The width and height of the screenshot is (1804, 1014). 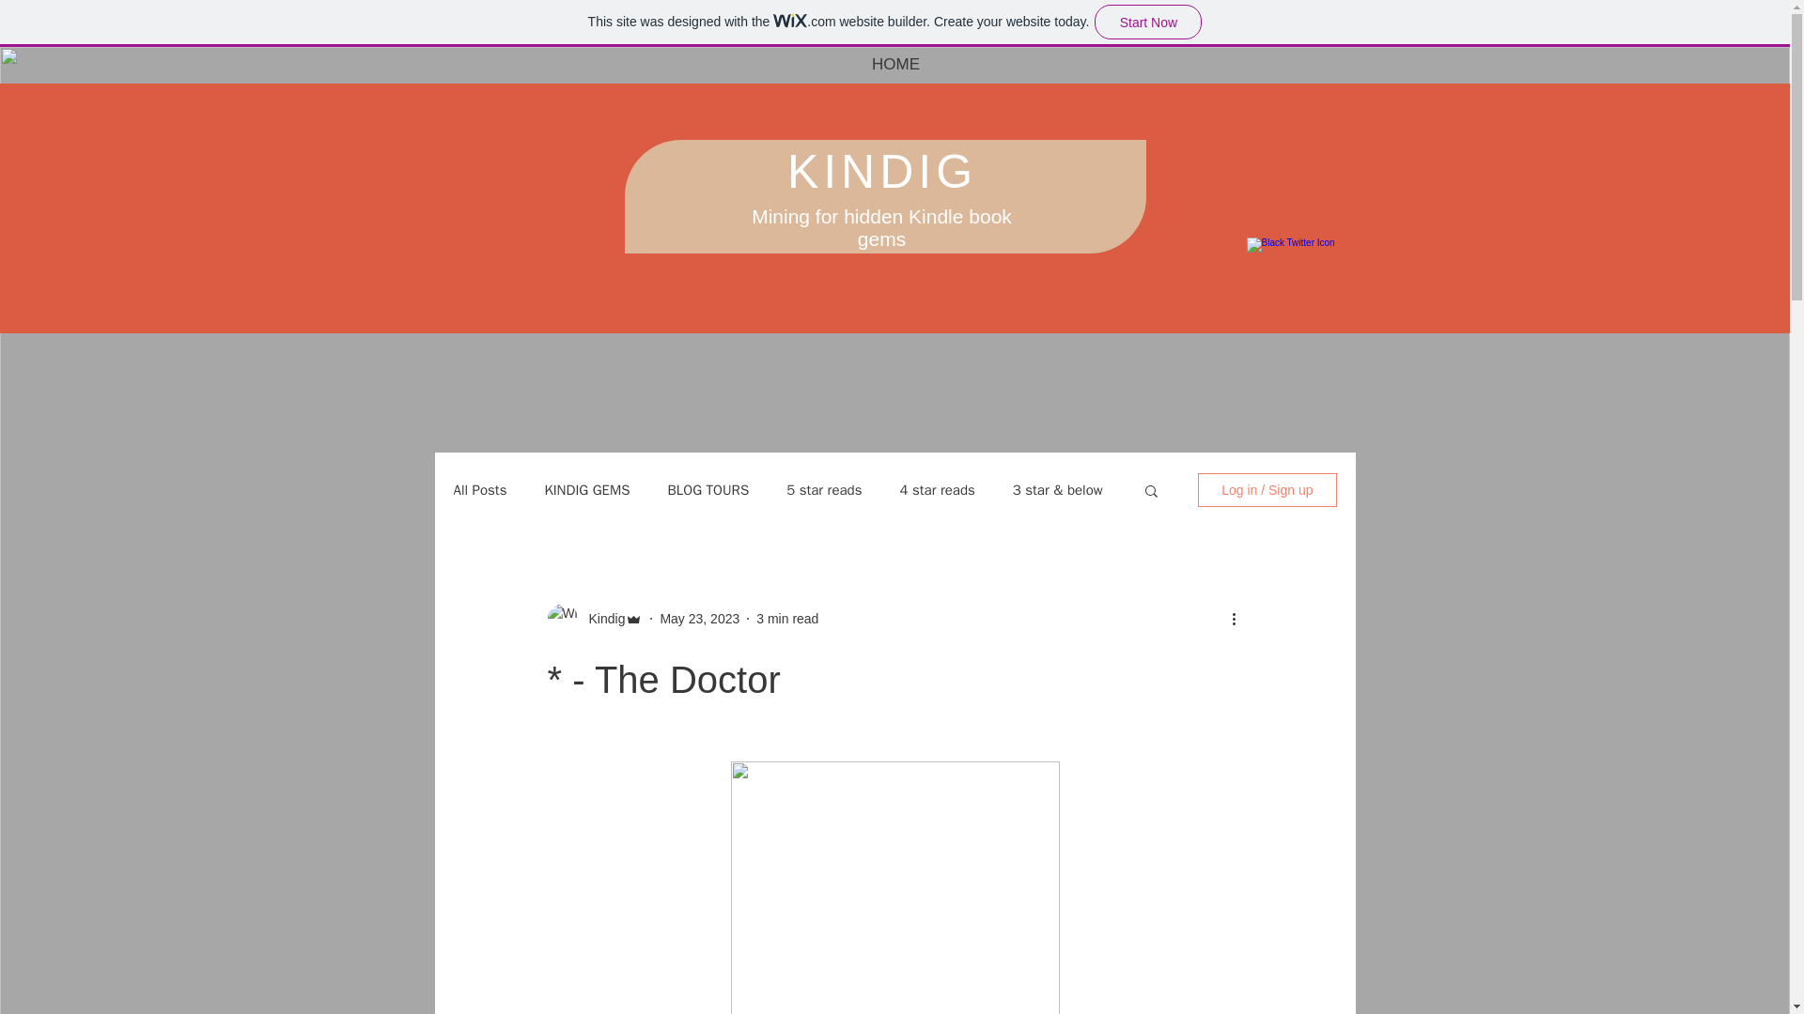 What do you see at coordinates (586, 489) in the screenshot?
I see `KINDIG GEMS` at bounding box center [586, 489].